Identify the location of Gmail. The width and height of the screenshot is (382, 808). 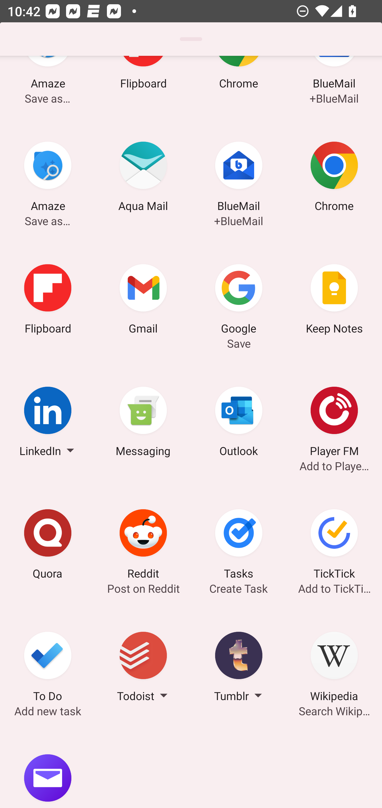
(143, 300).